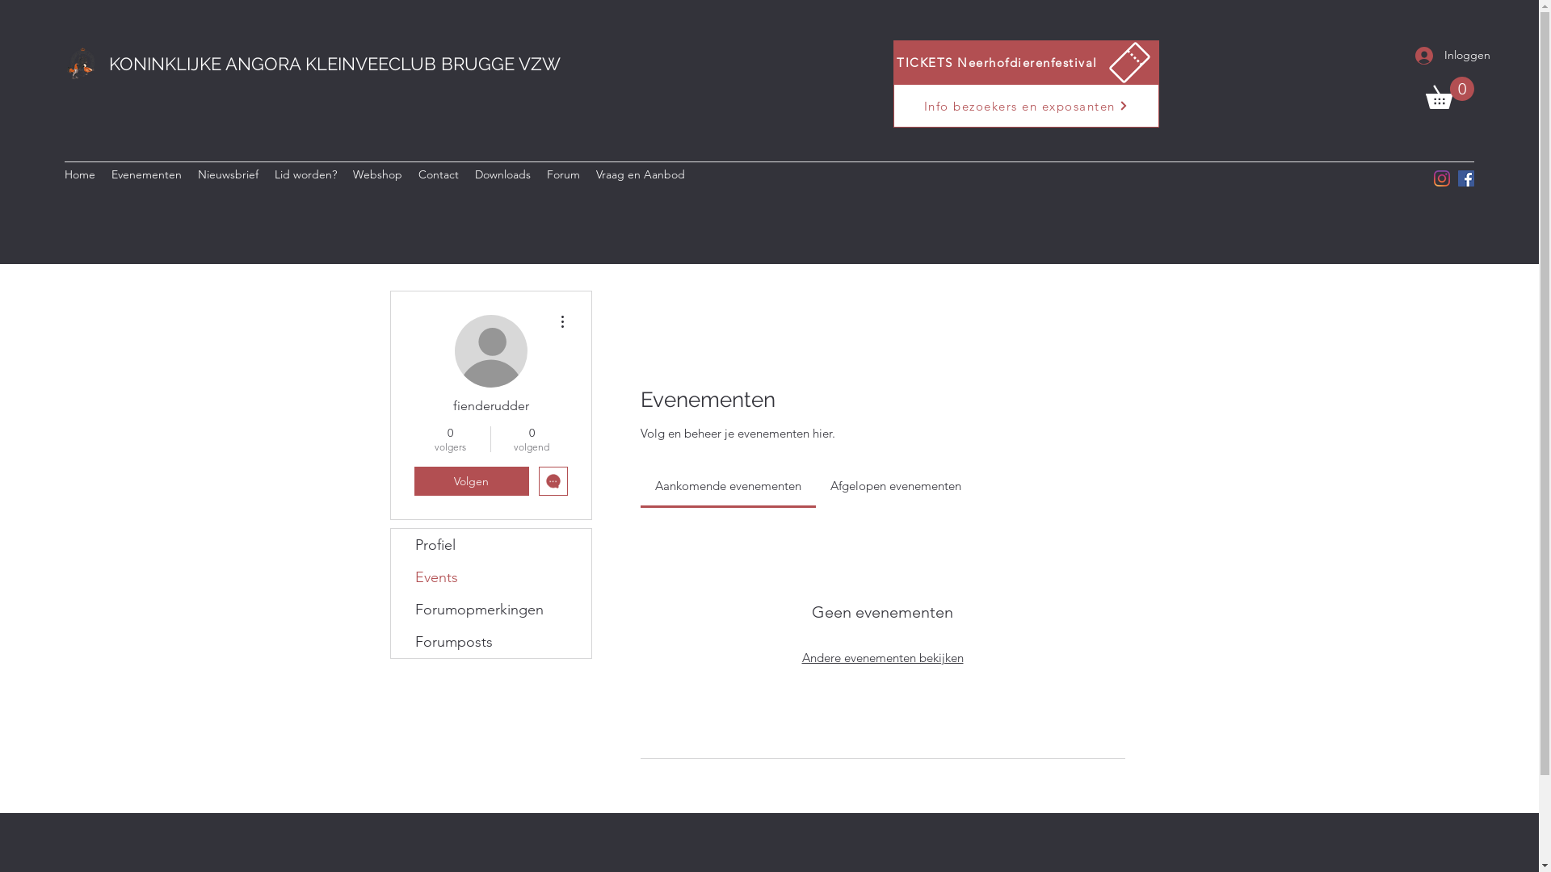  What do you see at coordinates (564, 174) in the screenshot?
I see `Forum` at bounding box center [564, 174].